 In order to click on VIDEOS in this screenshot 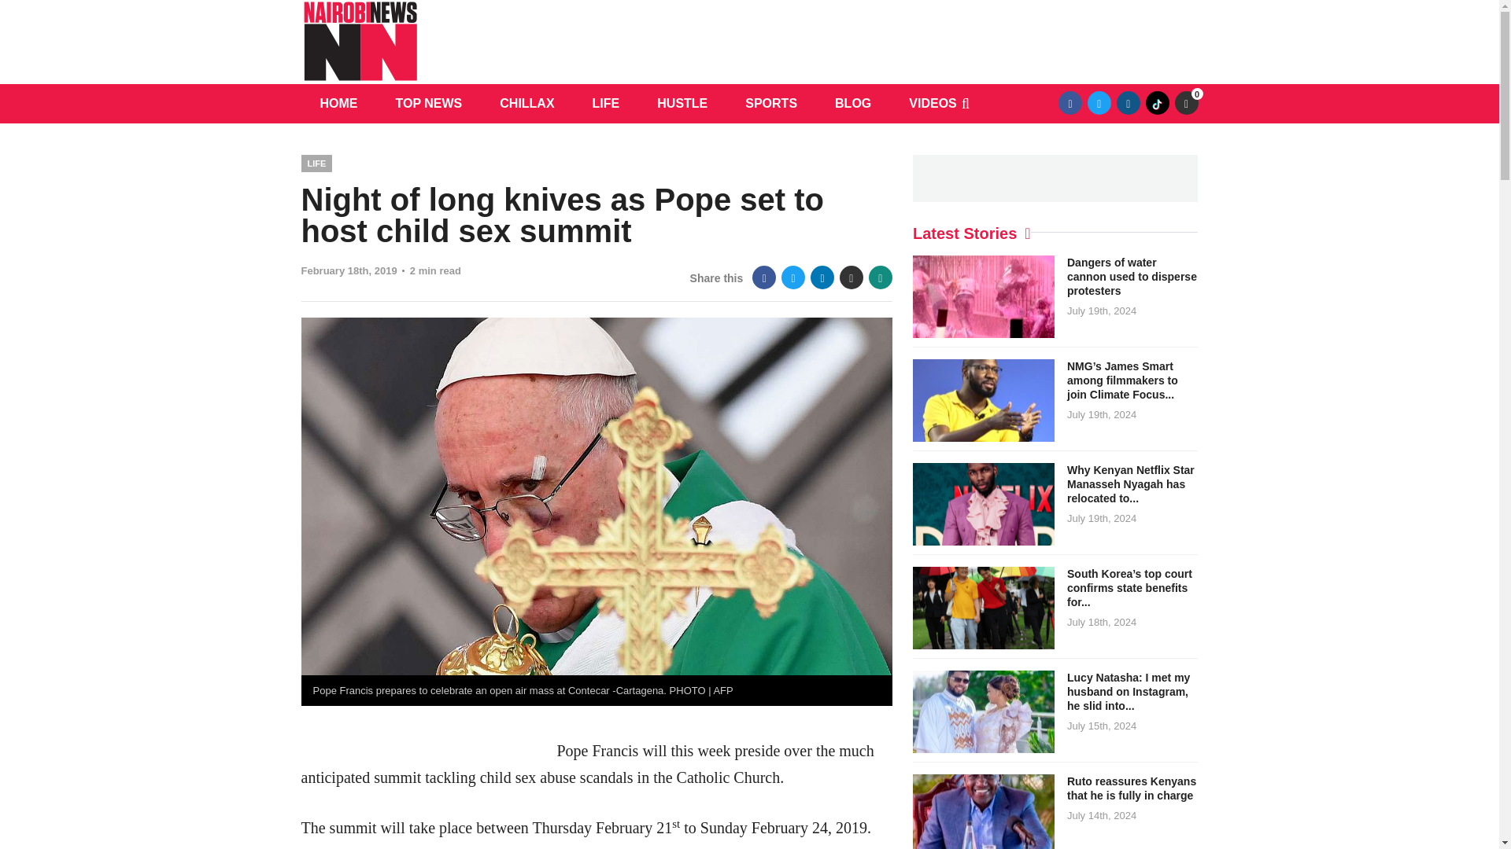, I will do `click(932, 103)`.